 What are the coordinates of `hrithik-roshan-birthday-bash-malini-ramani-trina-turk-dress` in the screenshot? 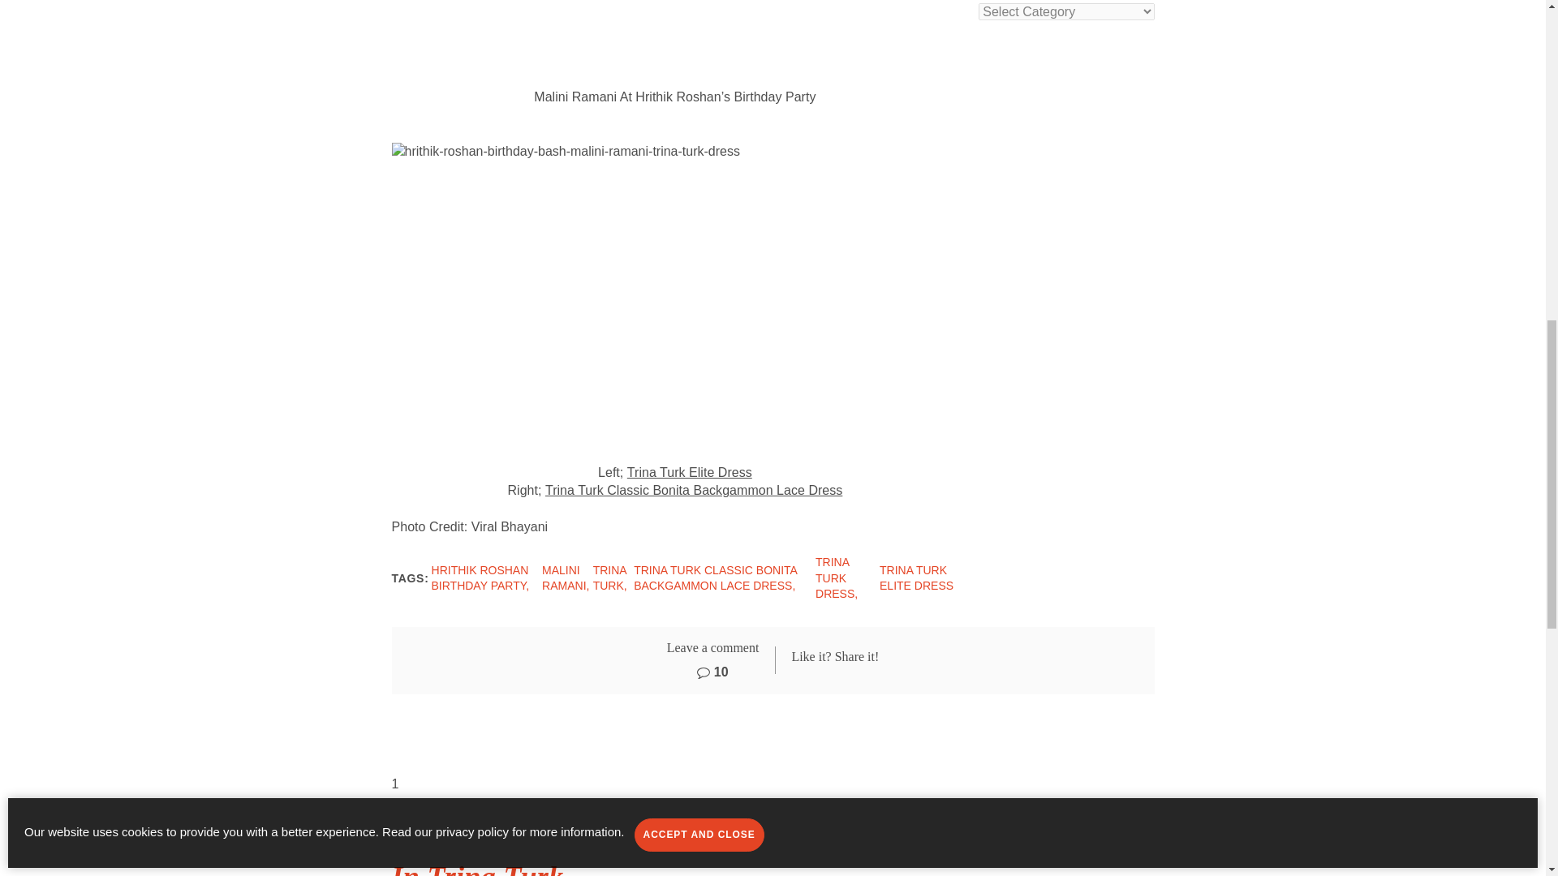 It's located at (570, 294).